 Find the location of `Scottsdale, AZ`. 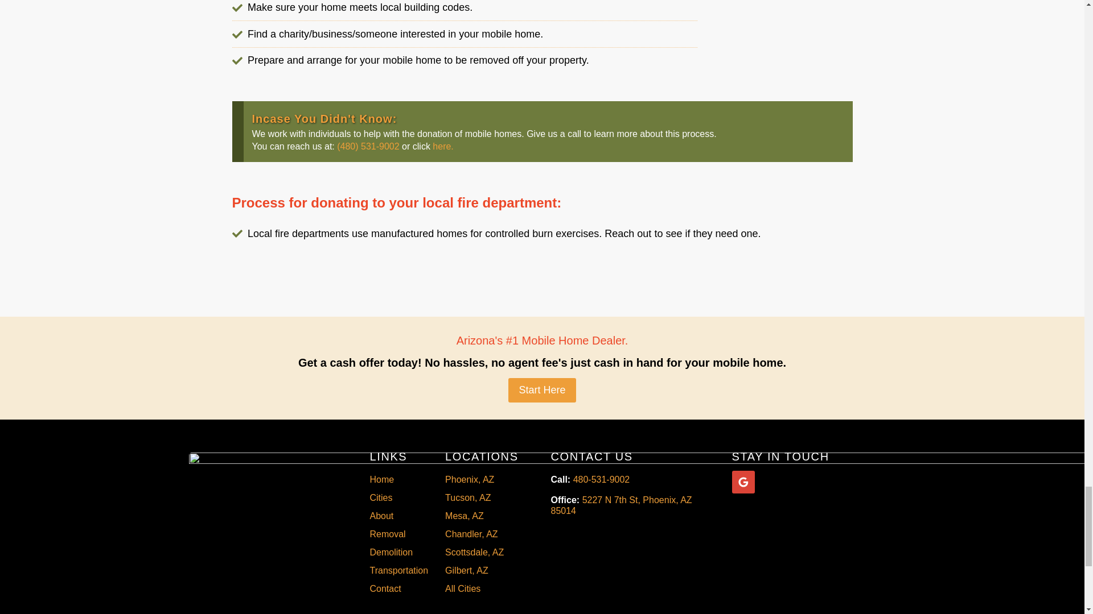

Scottsdale, AZ is located at coordinates (482, 553).